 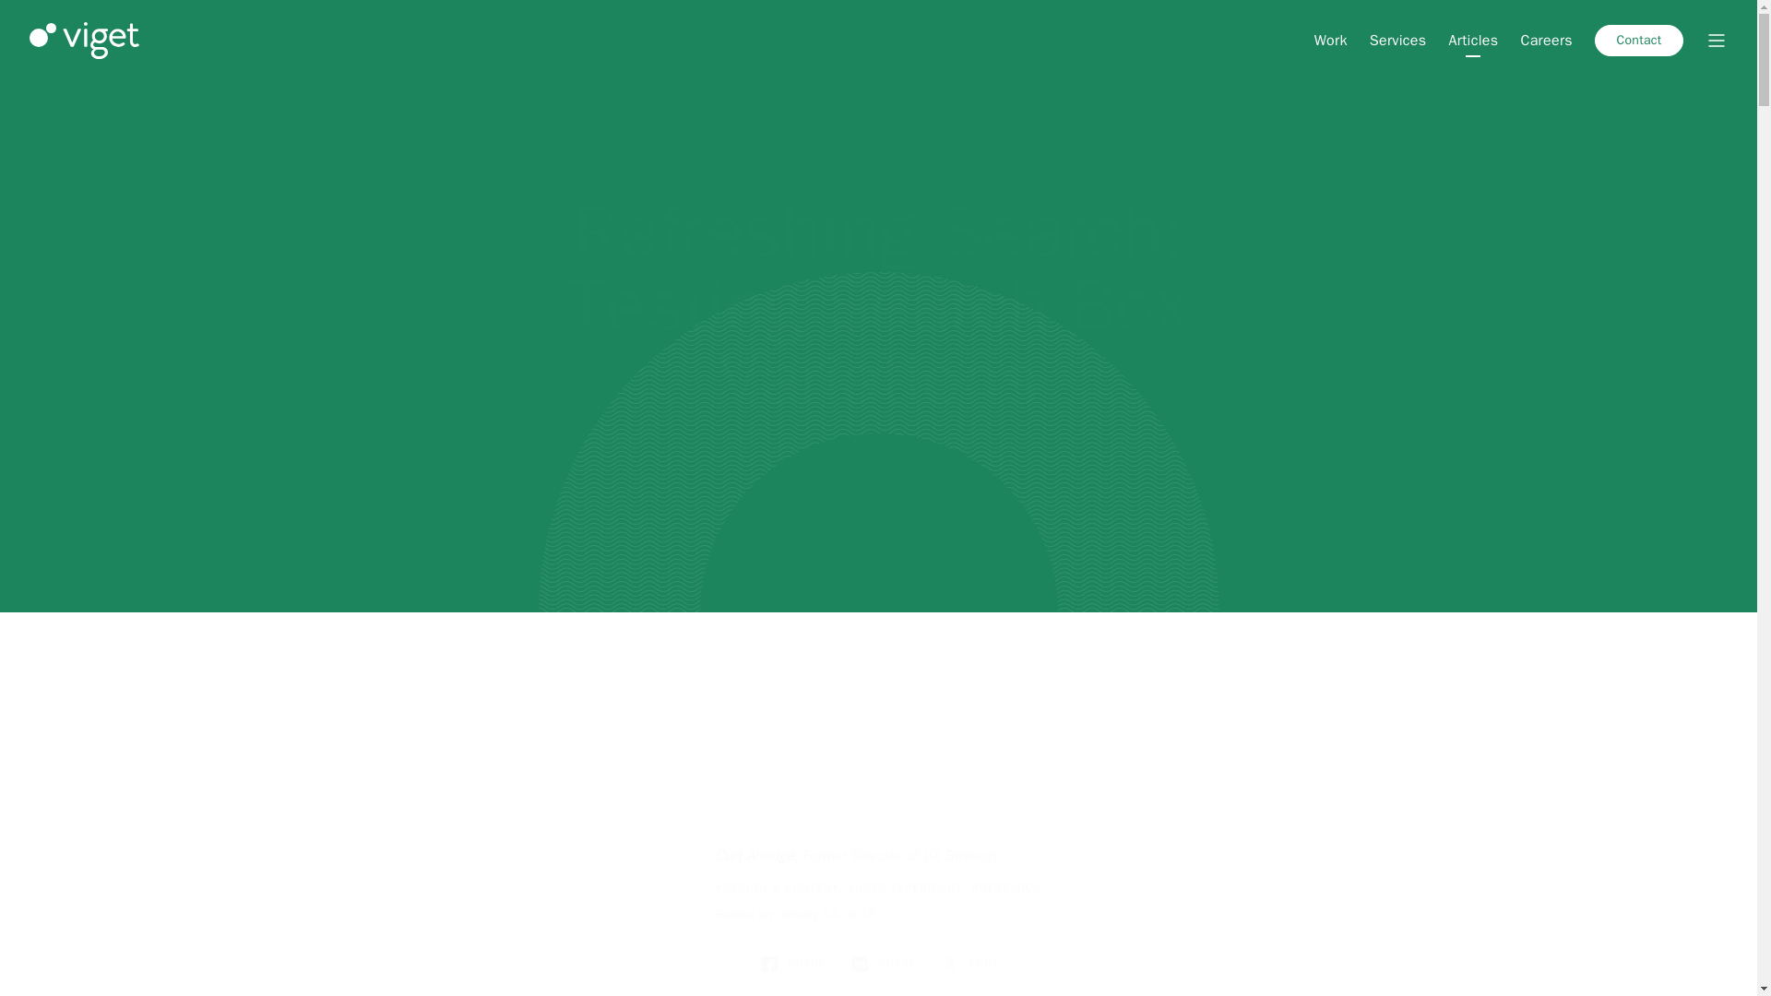 I want to click on Contact, so click(x=1639, y=41).